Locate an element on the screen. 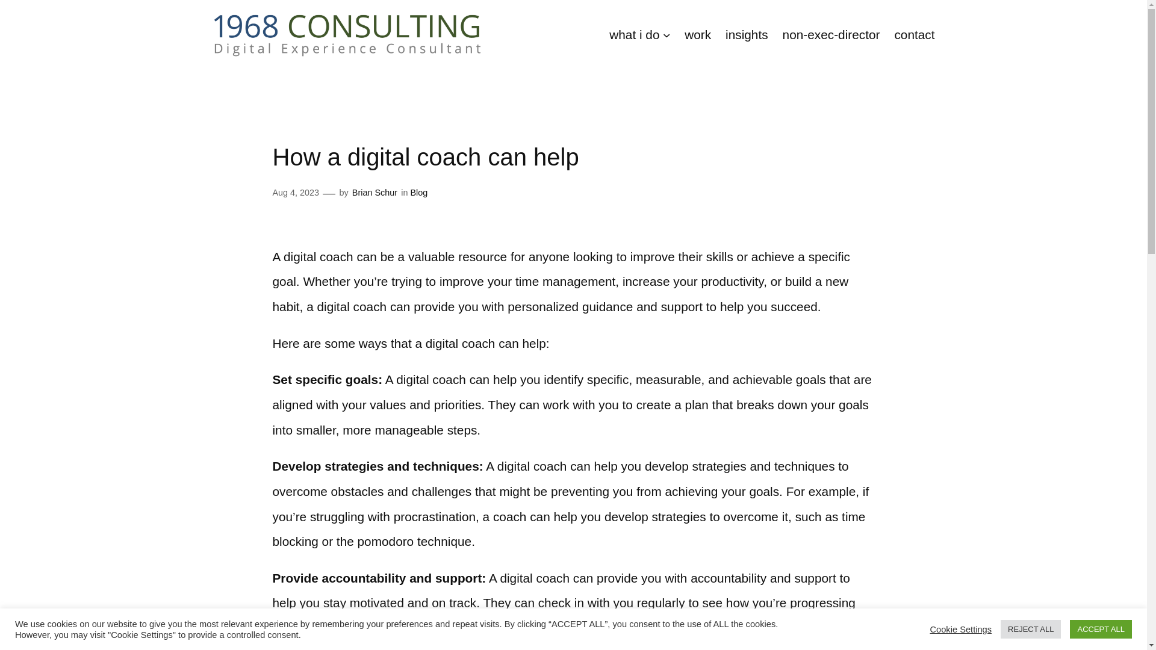  Blog is located at coordinates (419, 193).